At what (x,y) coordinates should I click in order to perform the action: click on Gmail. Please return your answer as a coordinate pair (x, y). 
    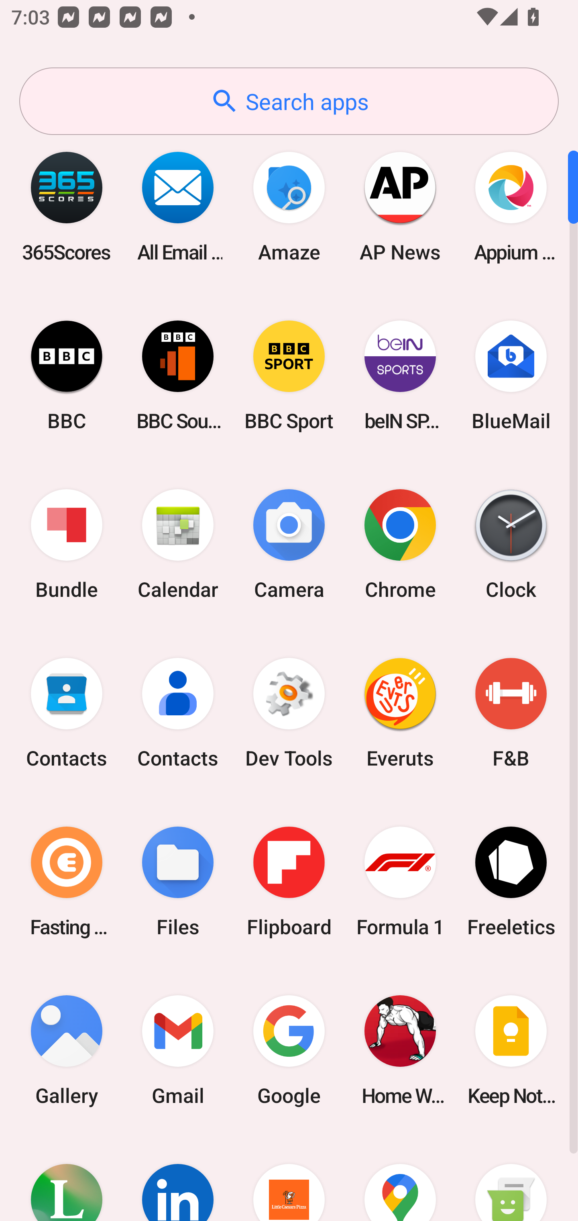
    Looking at the image, I should click on (178, 1050).